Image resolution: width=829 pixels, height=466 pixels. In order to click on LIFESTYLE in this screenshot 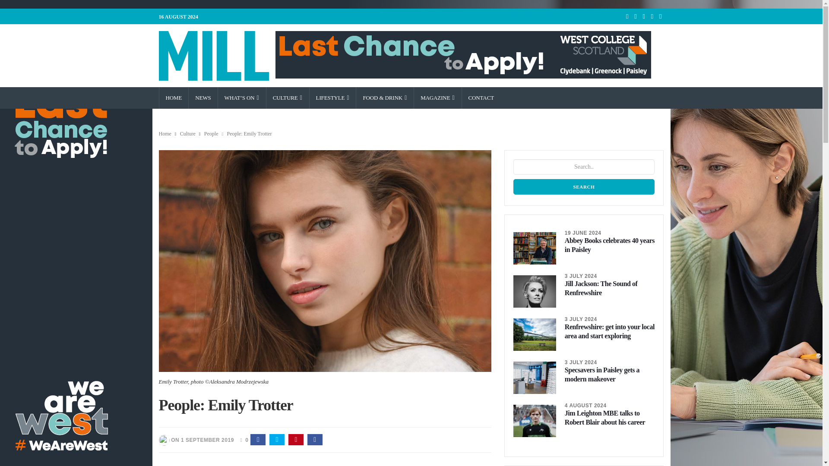, I will do `click(332, 98)`.